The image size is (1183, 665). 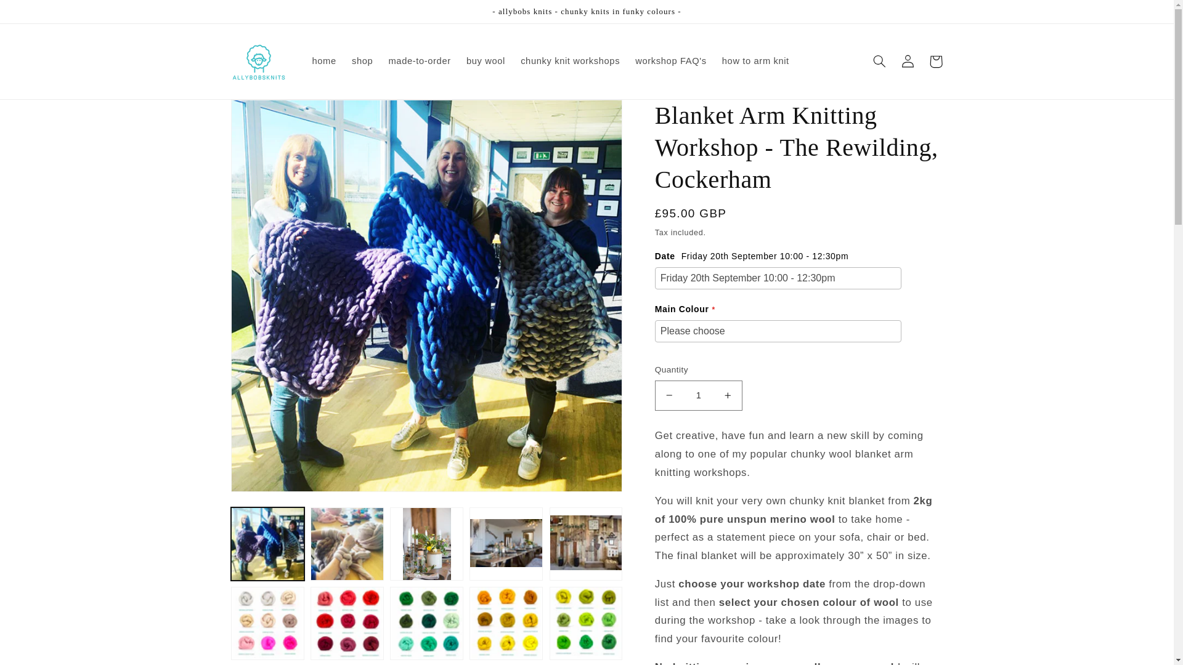 I want to click on Skip to content, so click(x=39, y=15).